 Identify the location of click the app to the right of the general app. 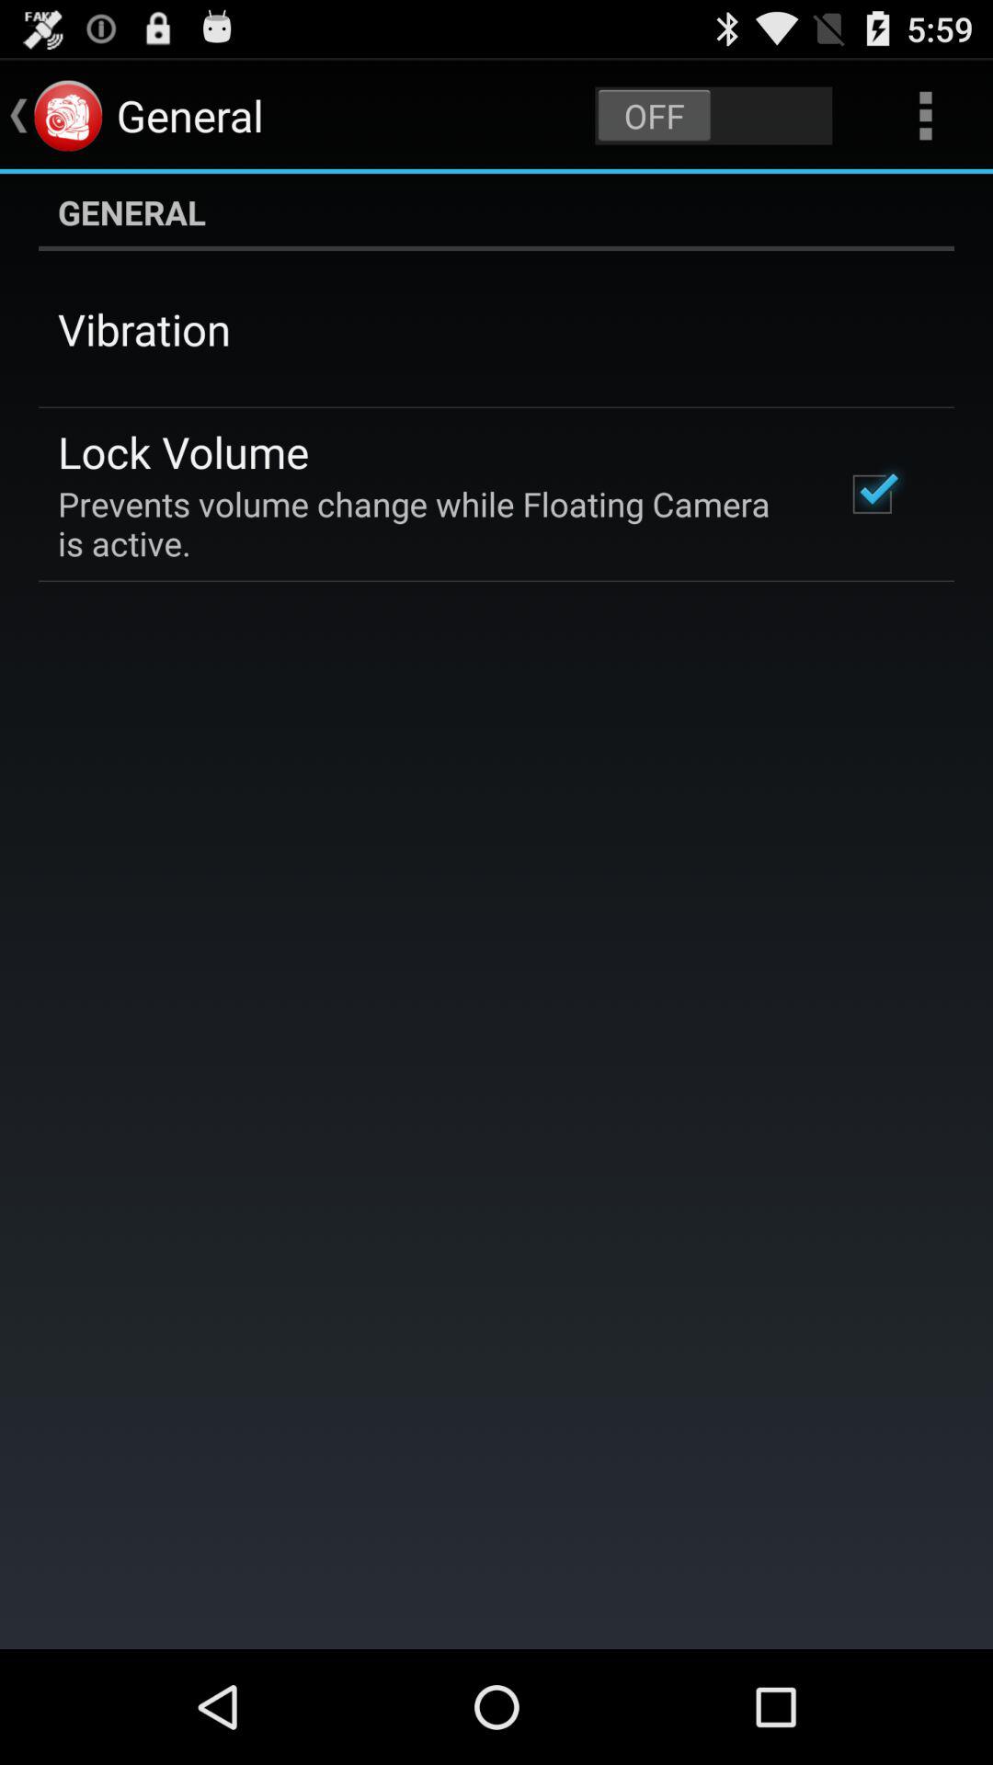
(713, 116).